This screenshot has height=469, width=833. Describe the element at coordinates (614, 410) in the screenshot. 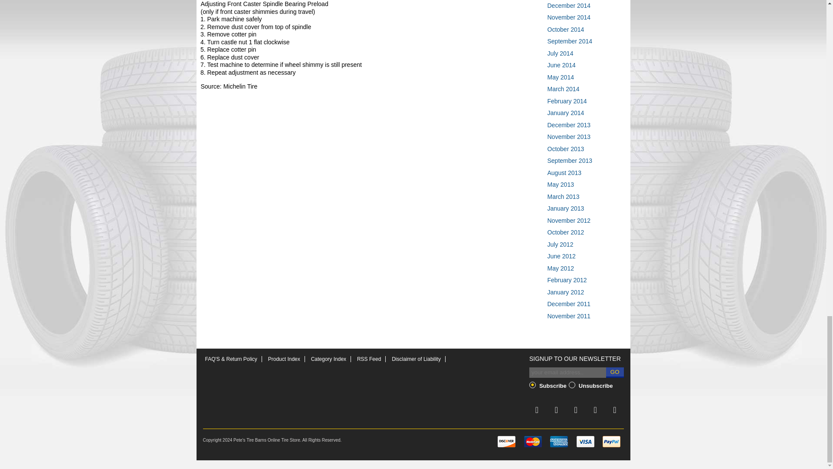

I see `Subscribe to our Blog` at that location.